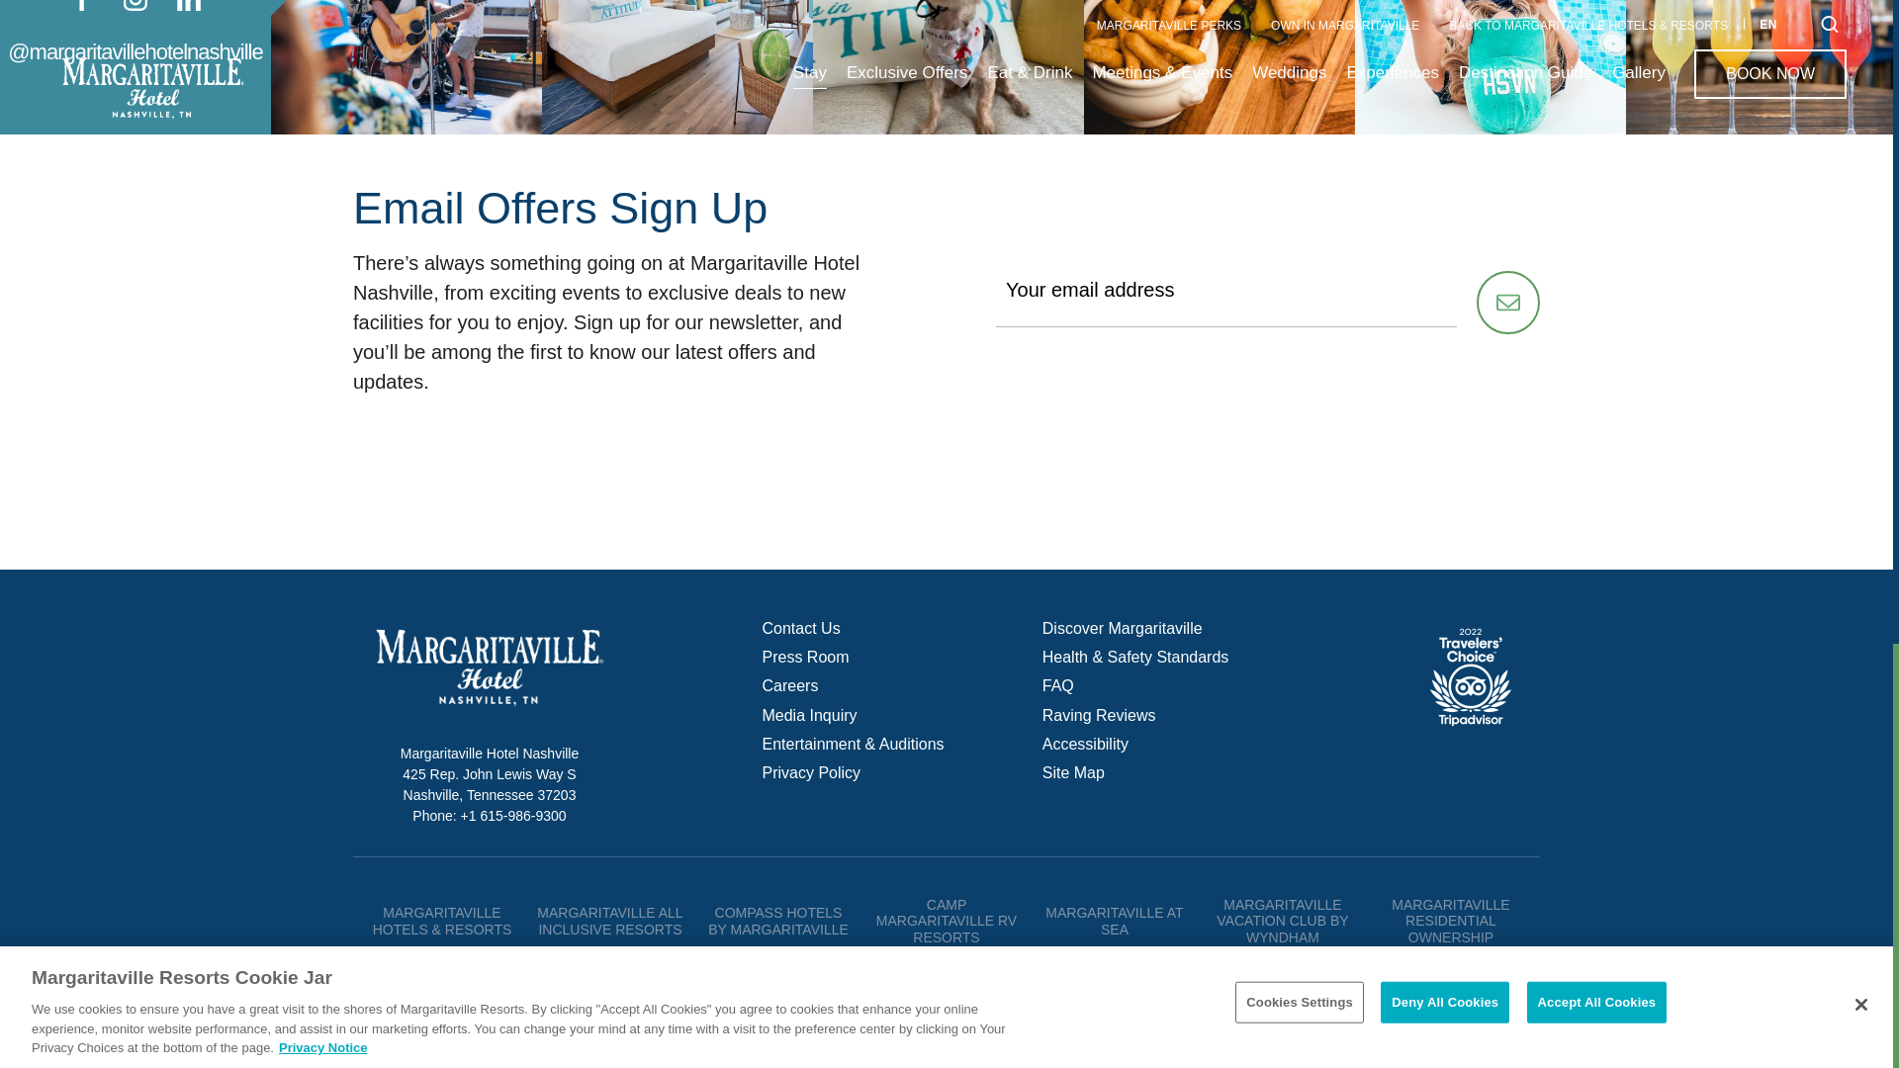  Describe the element at coordinates (946, 922) in the screenshot. I see `Camp Margaritaville RV Resorts` at that location.